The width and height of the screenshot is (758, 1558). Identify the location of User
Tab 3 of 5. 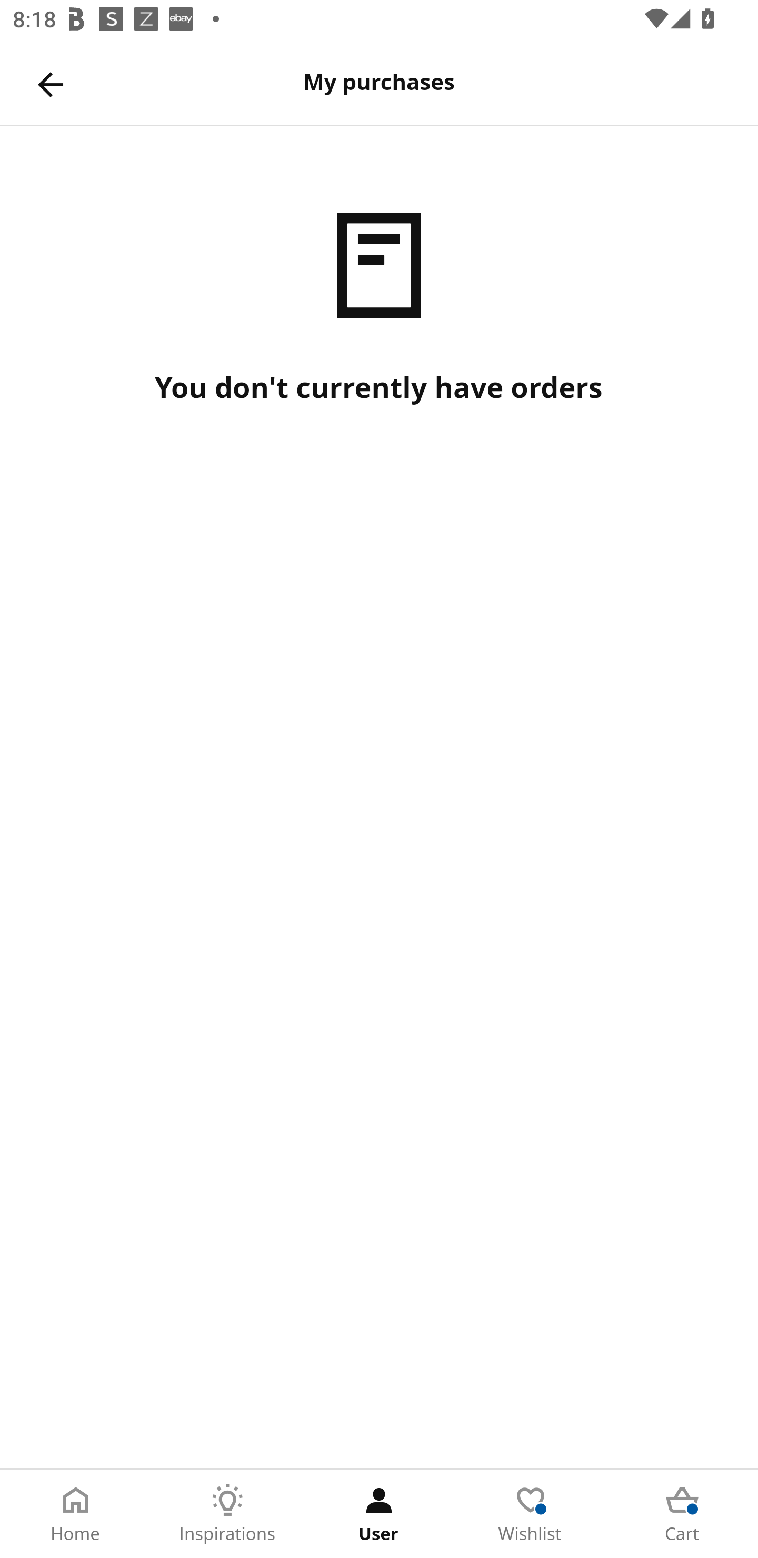
(379, 1514).